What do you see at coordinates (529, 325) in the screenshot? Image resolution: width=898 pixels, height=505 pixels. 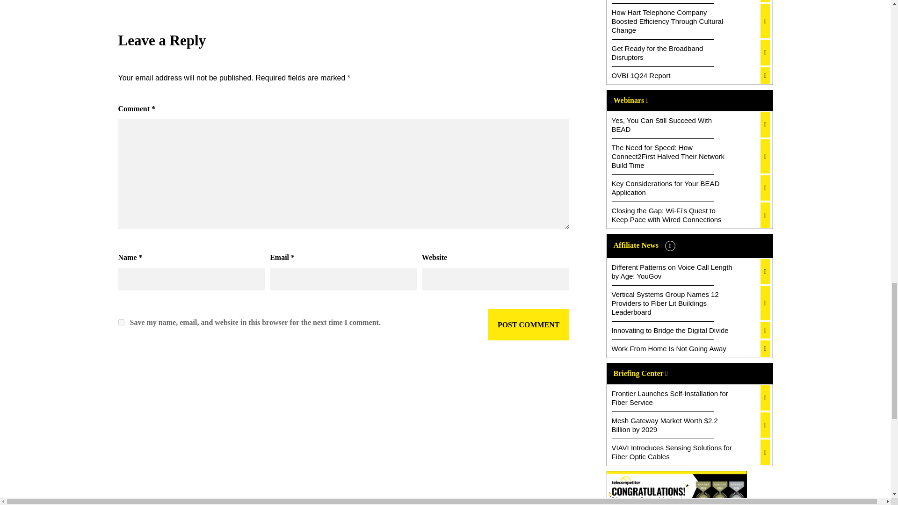 I see `Post Comment` at bounding box center [529, 325].